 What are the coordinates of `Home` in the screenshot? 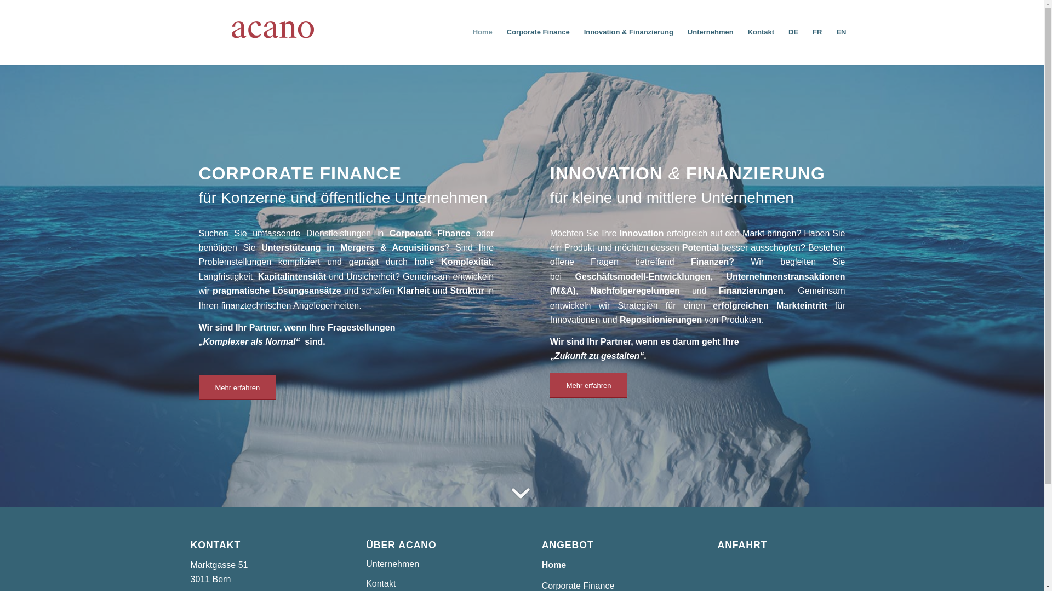 It's located at (610, 566).